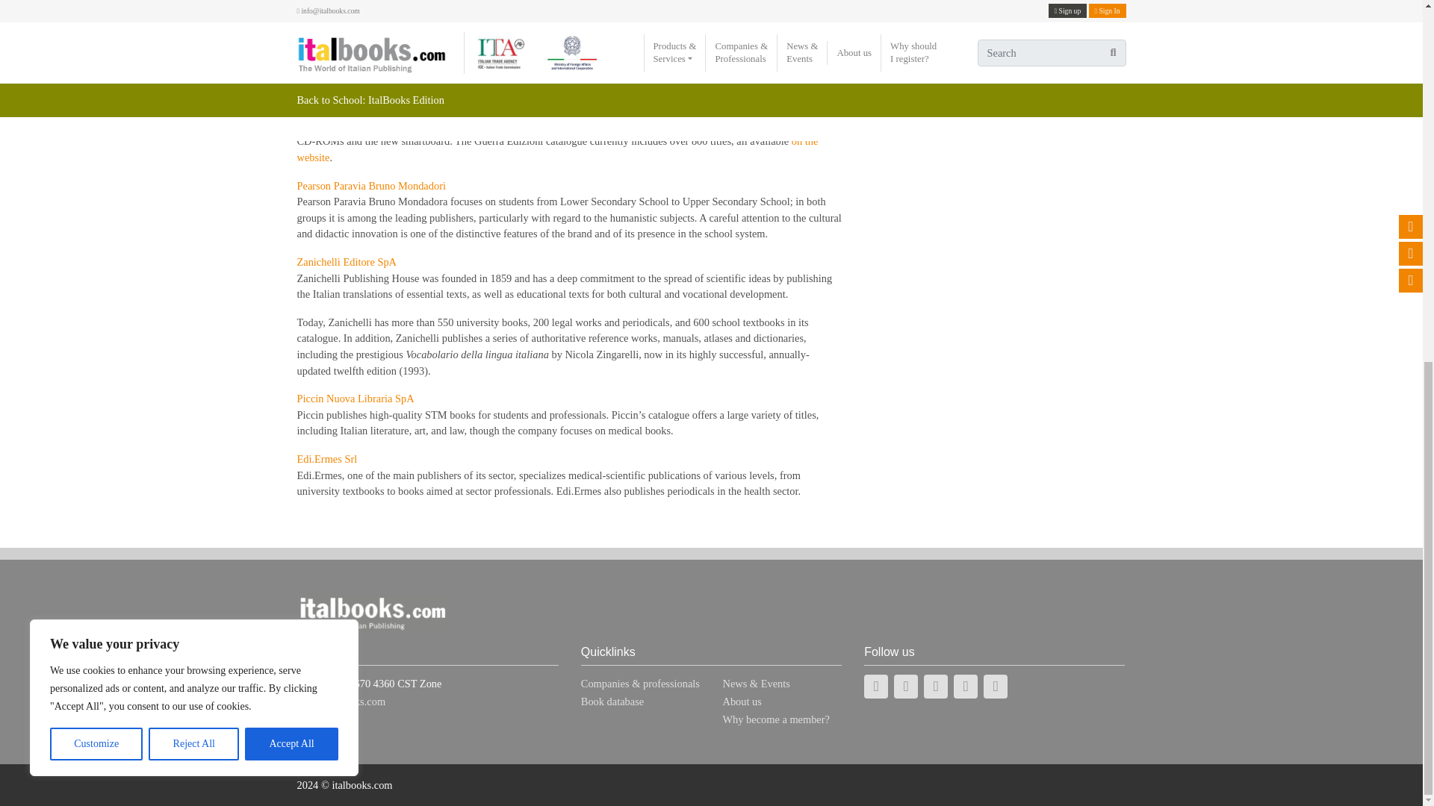 This screenshot has height=806, width=1434. What do you see at coordinates (194, 91) in the screenshot?
I see `Reject All` at bounding box center [194, 91].